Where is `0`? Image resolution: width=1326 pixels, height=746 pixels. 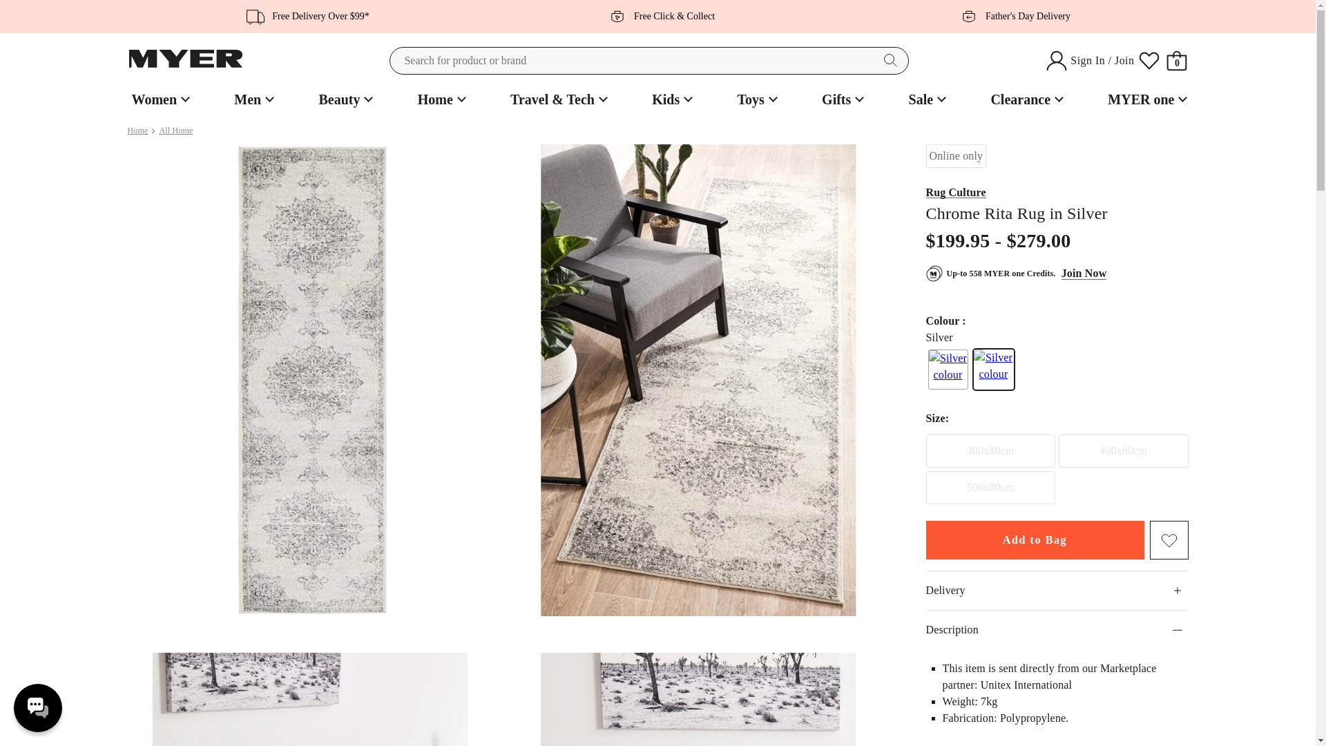 0 is located at coordinates (1177, 61).